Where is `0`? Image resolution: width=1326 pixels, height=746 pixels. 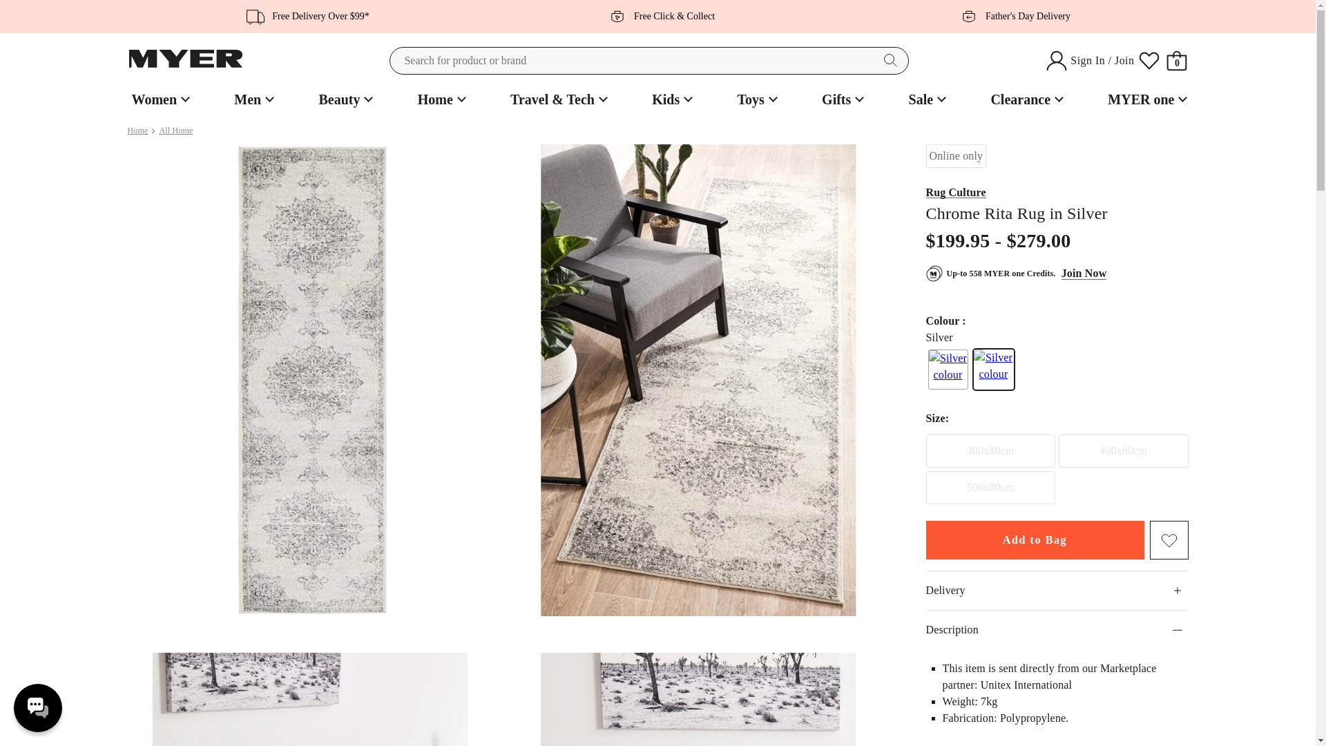 0 is located at coordinates (1177, 61).